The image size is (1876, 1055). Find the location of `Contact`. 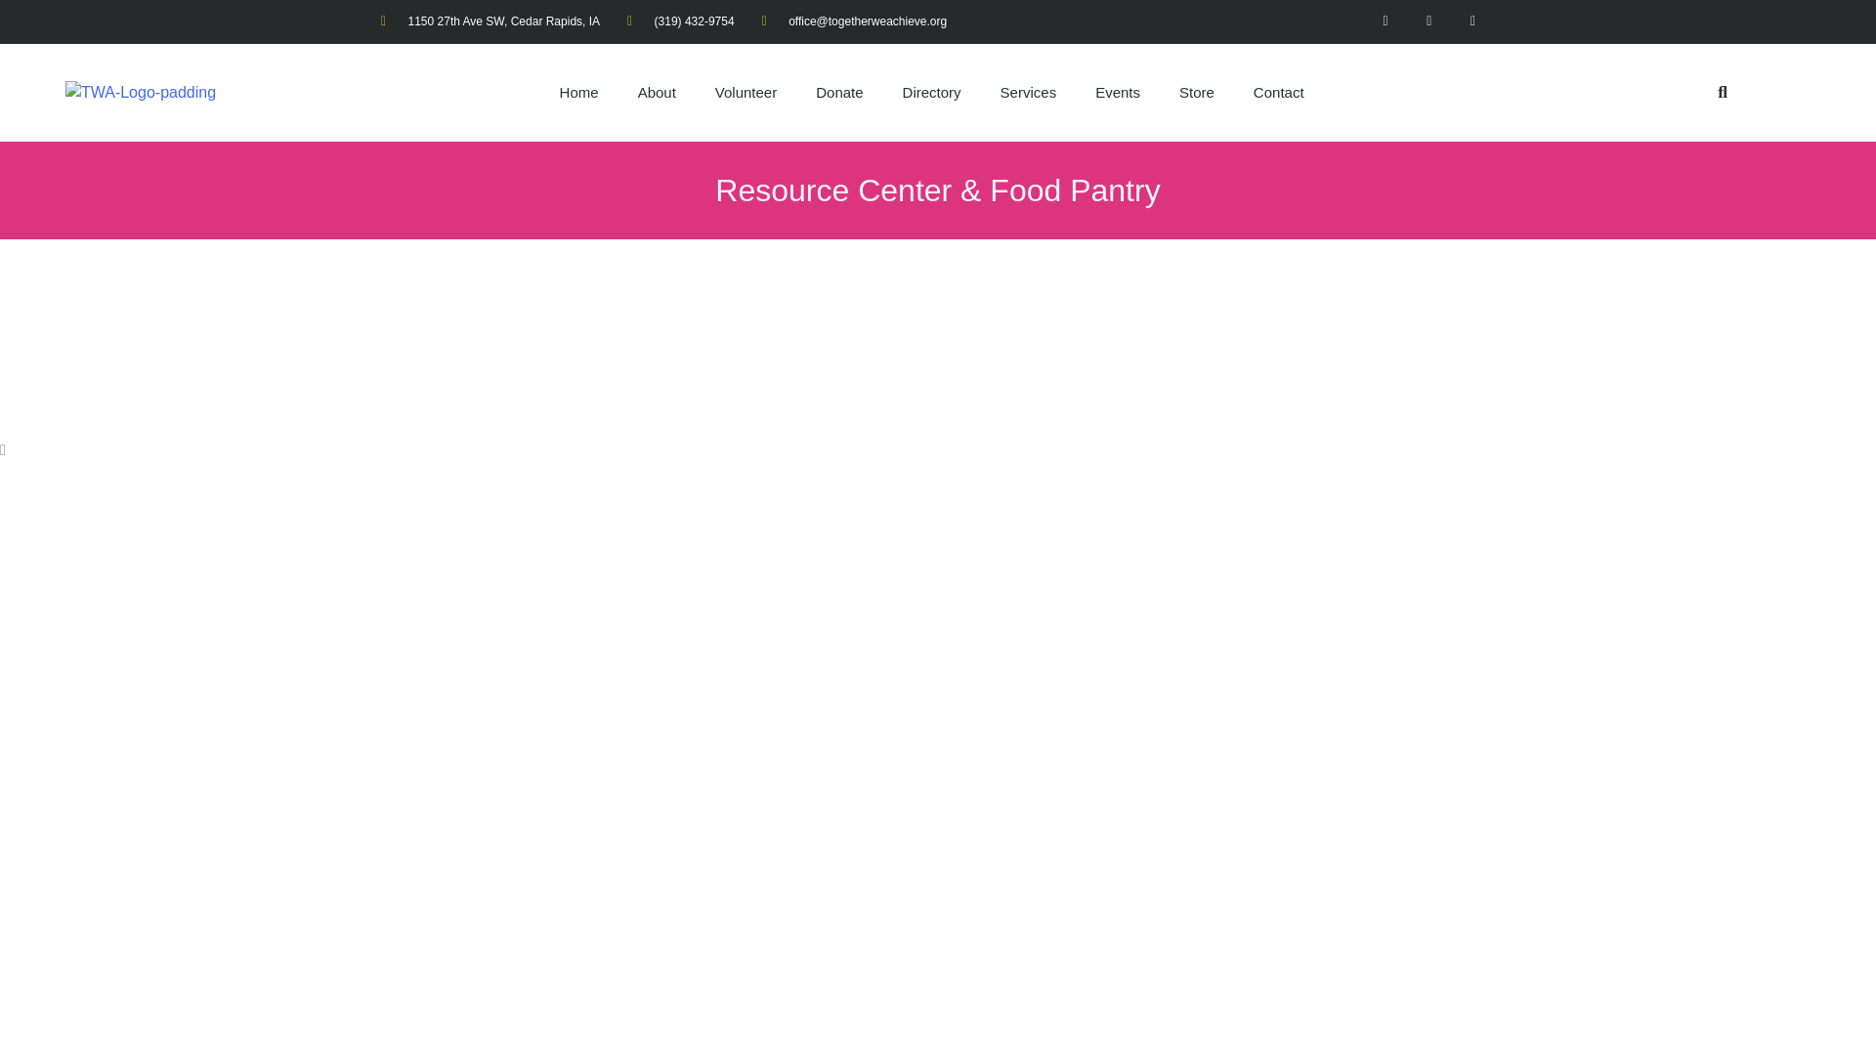

Contact is located at coordinates (1279, 92).